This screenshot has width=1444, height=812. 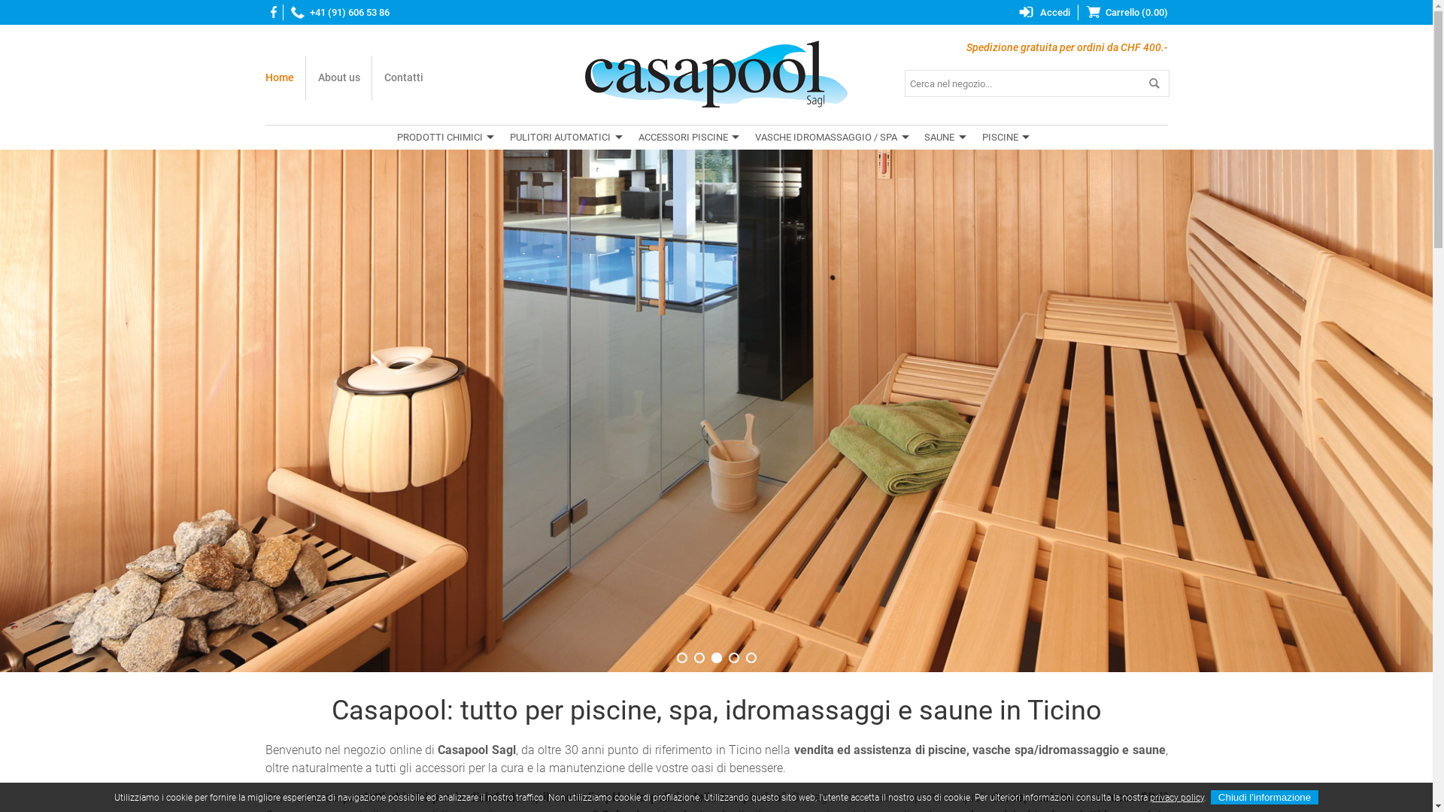 What do you see at coordinates (1265, 798) in the screenshot?
I see `Chiudi l'informazione` at bounding box center [1265, 798].